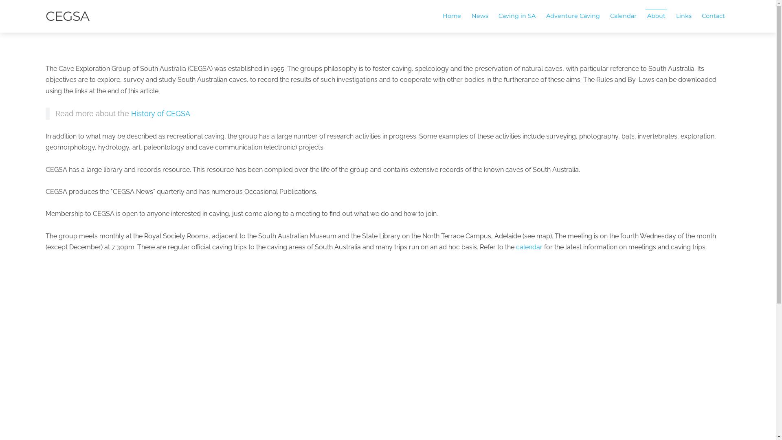 The width and height of the screenshot is (782, 440). Describe the element at coordinates (714, 16) in the screenshot. I see `Contact` at that location.